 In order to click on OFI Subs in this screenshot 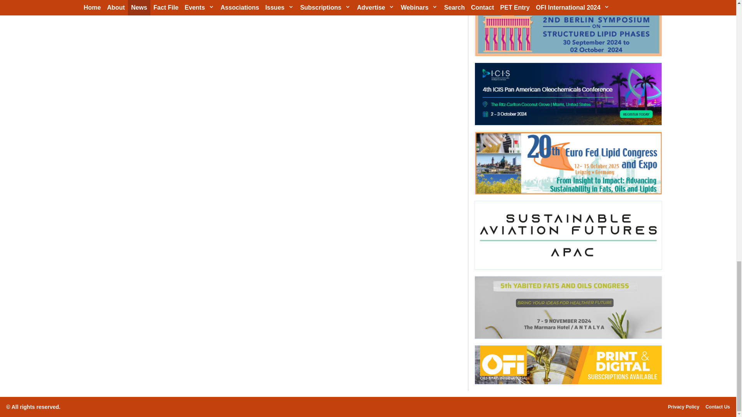, I will do `click(568, 365)`.